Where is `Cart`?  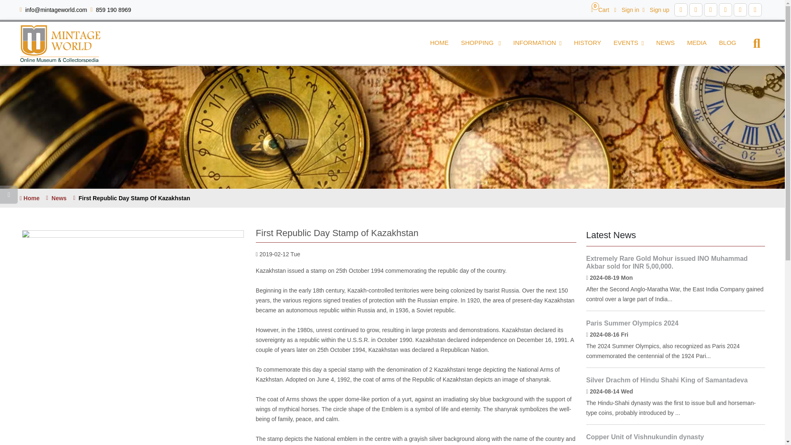 Cart is located at coordinates (600, 9).